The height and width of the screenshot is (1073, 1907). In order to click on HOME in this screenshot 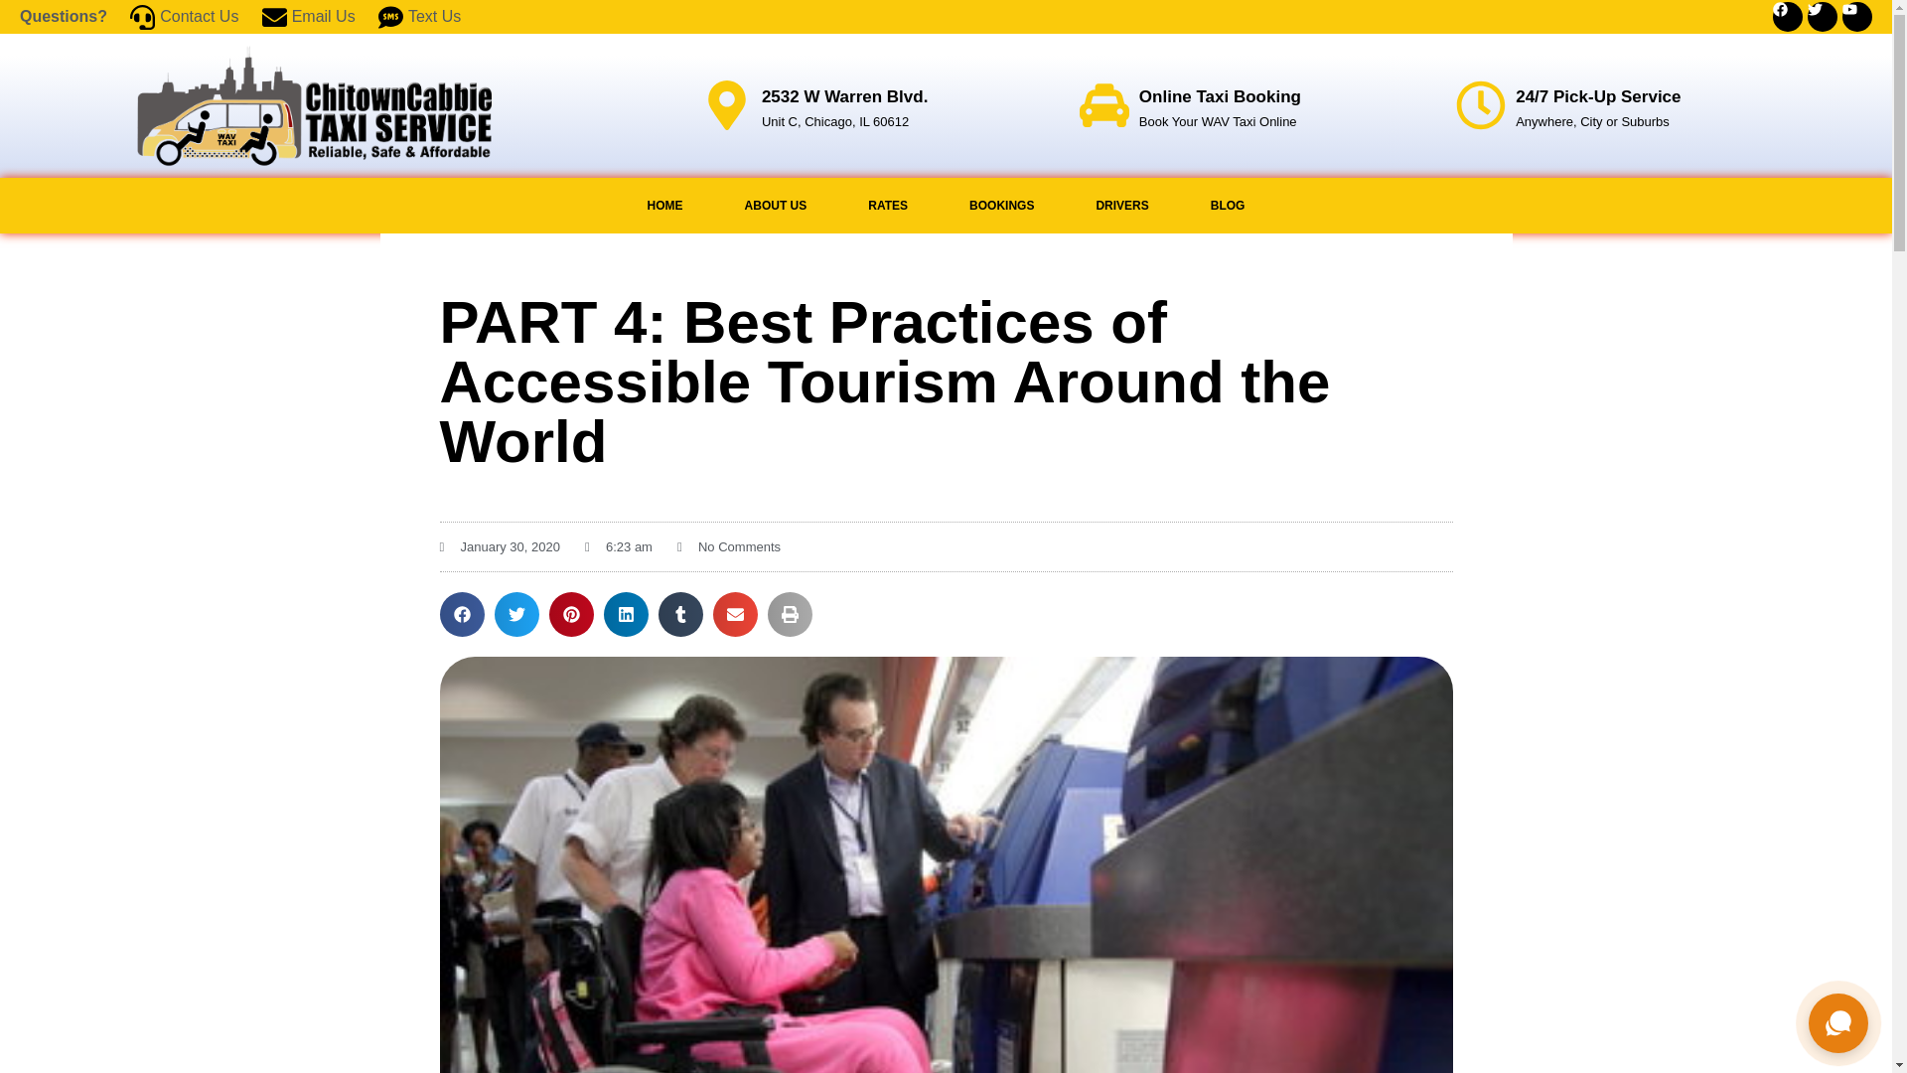, I will do `click(664, 206)`.